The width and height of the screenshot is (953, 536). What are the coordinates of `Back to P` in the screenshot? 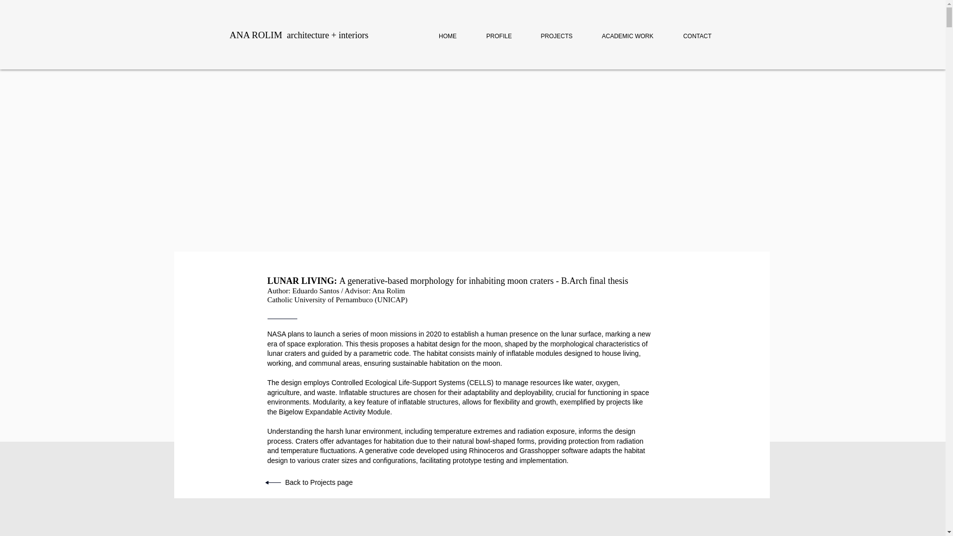 It's located at (300, 482).